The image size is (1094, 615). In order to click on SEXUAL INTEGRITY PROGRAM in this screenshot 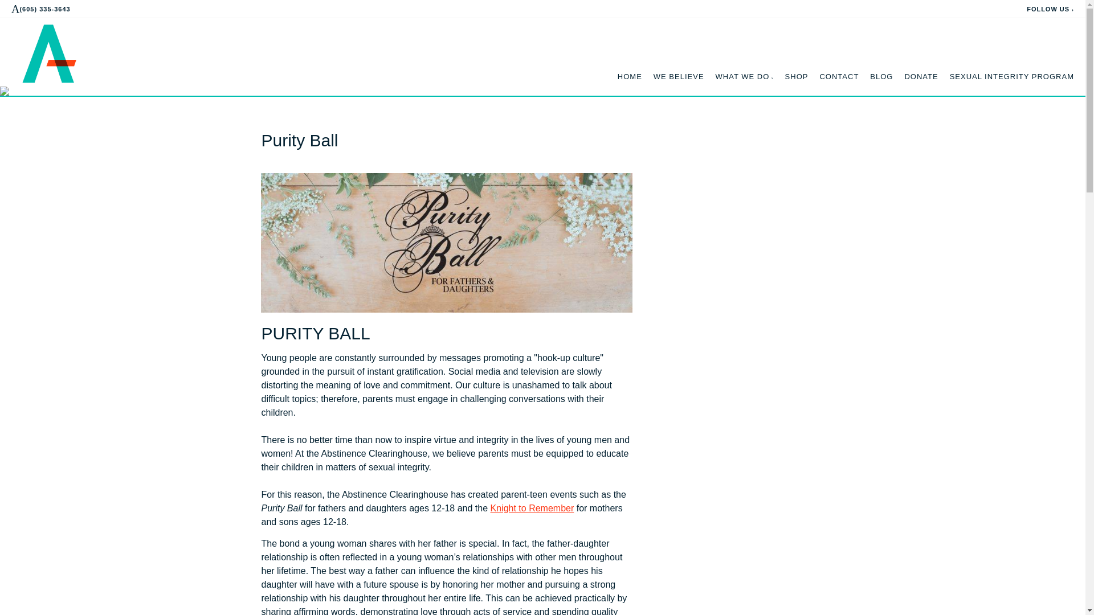, I will do `click(1012, 76)`.